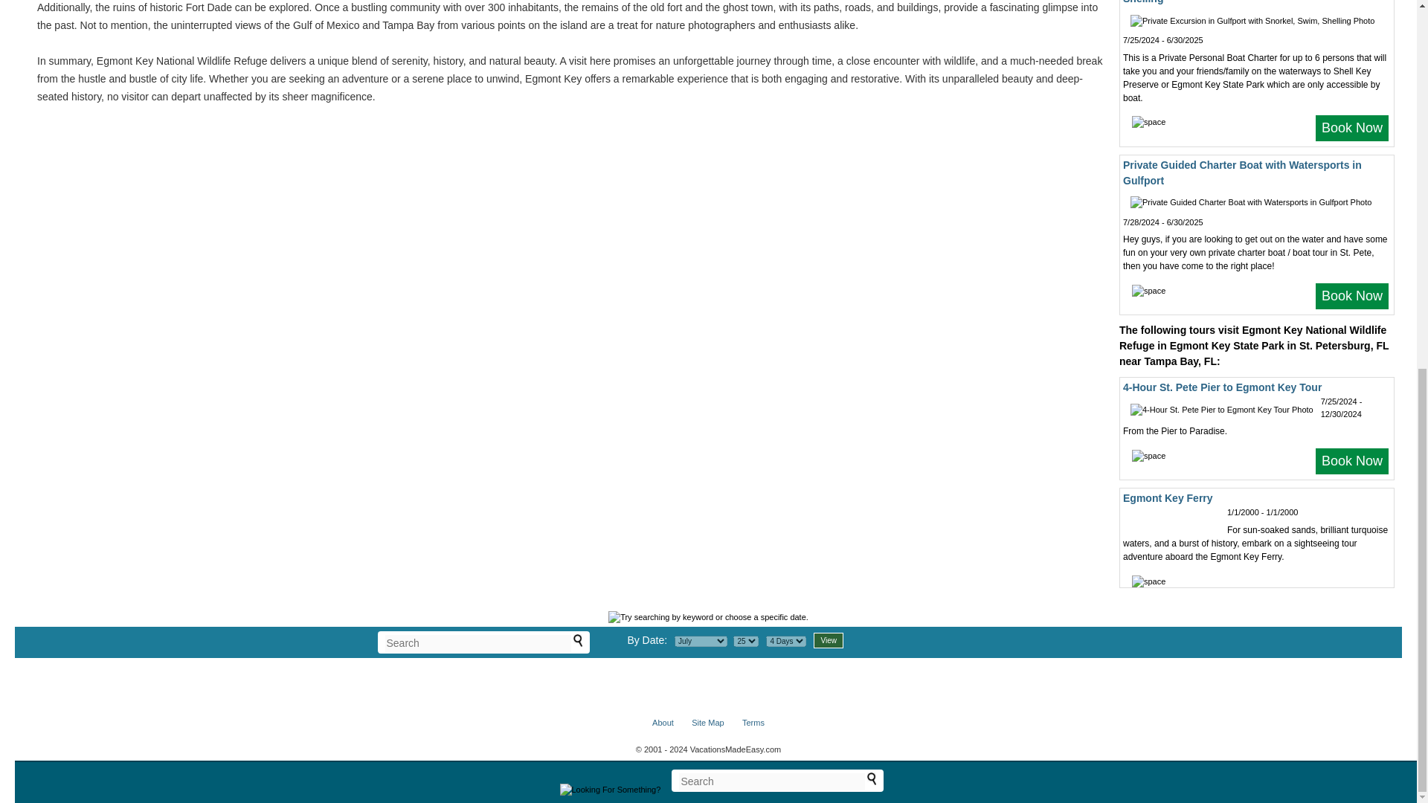  I want to click on Book Now, so click(1352, 461).